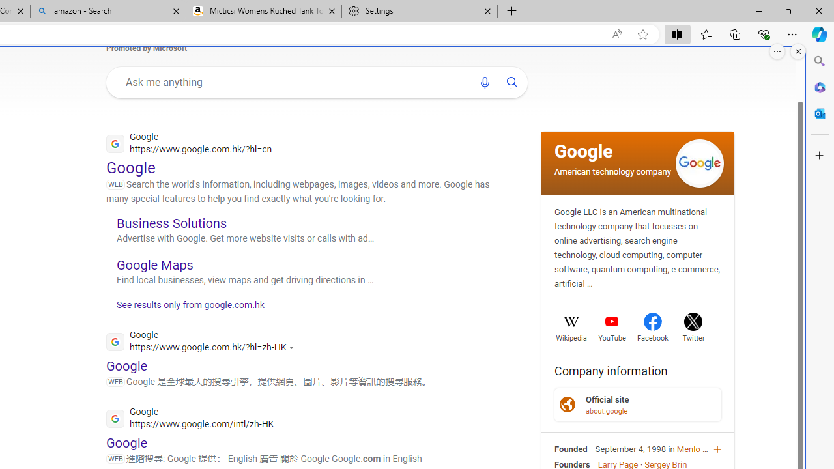 Image resolution: width=834 pixels, height=469 pixels. Describe the element at coordinates (584, 150) in the screenshot. I see `Google` at that location.